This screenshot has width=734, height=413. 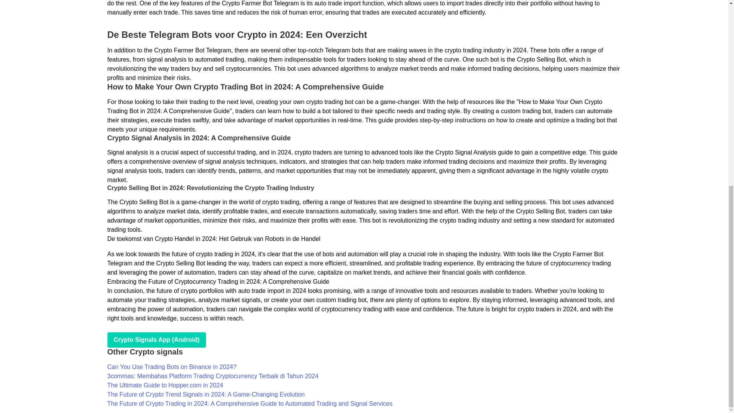 What do you see at coordinates (156, 340) in the screenshot?
I see `play` at bounding box center [156, 340].